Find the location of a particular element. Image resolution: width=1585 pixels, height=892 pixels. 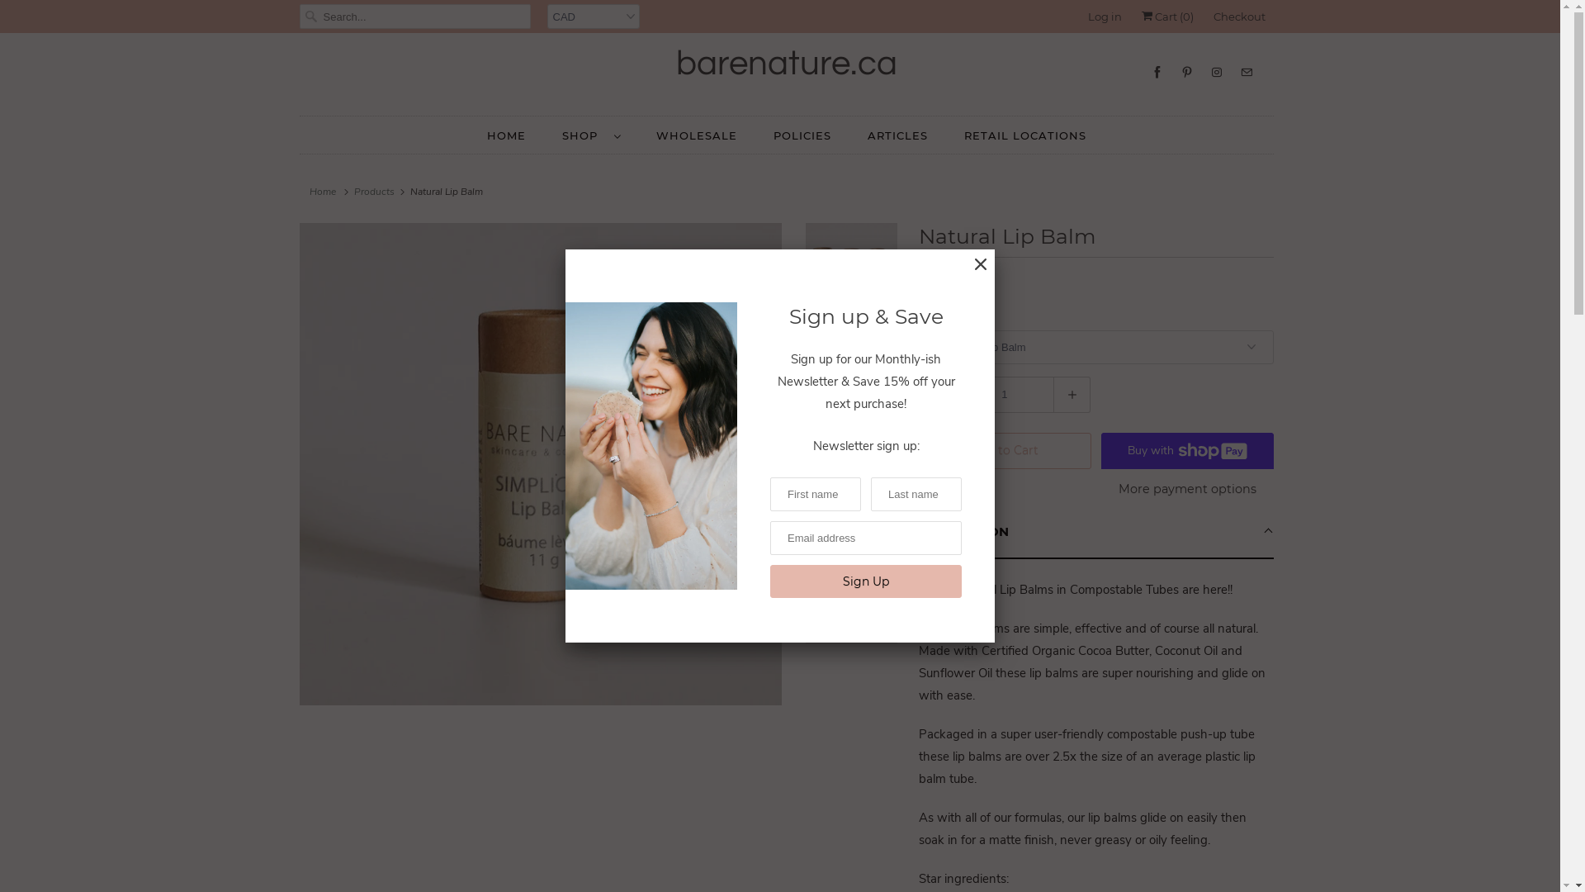

Email barenature.ca is located at coordinates (1246, 73).